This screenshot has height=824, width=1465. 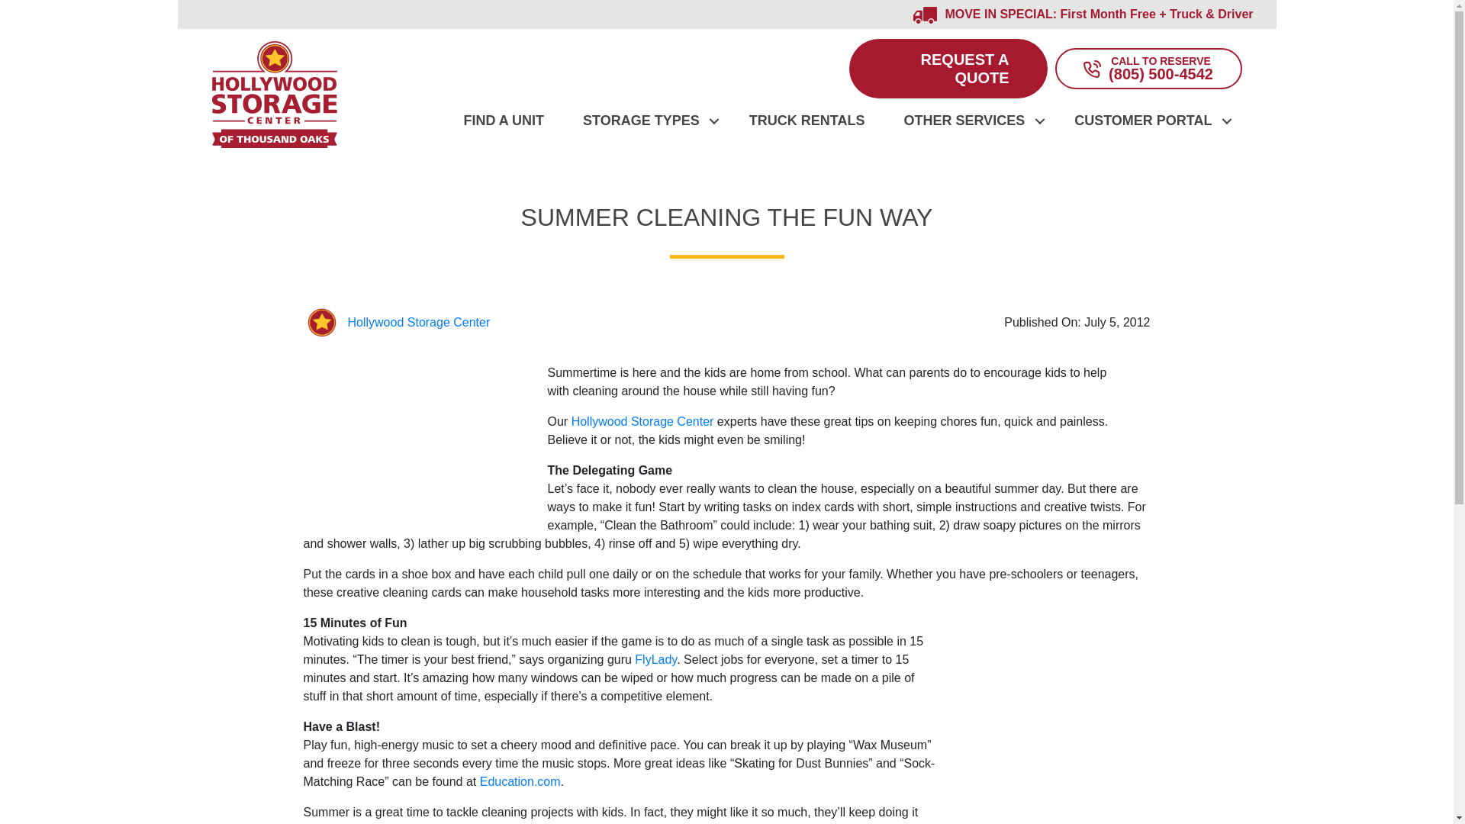 What do you see at coordinates (420, 322) in the screenshot?
I see `Hollywood Storage Center` at bounding box center [420, 322].